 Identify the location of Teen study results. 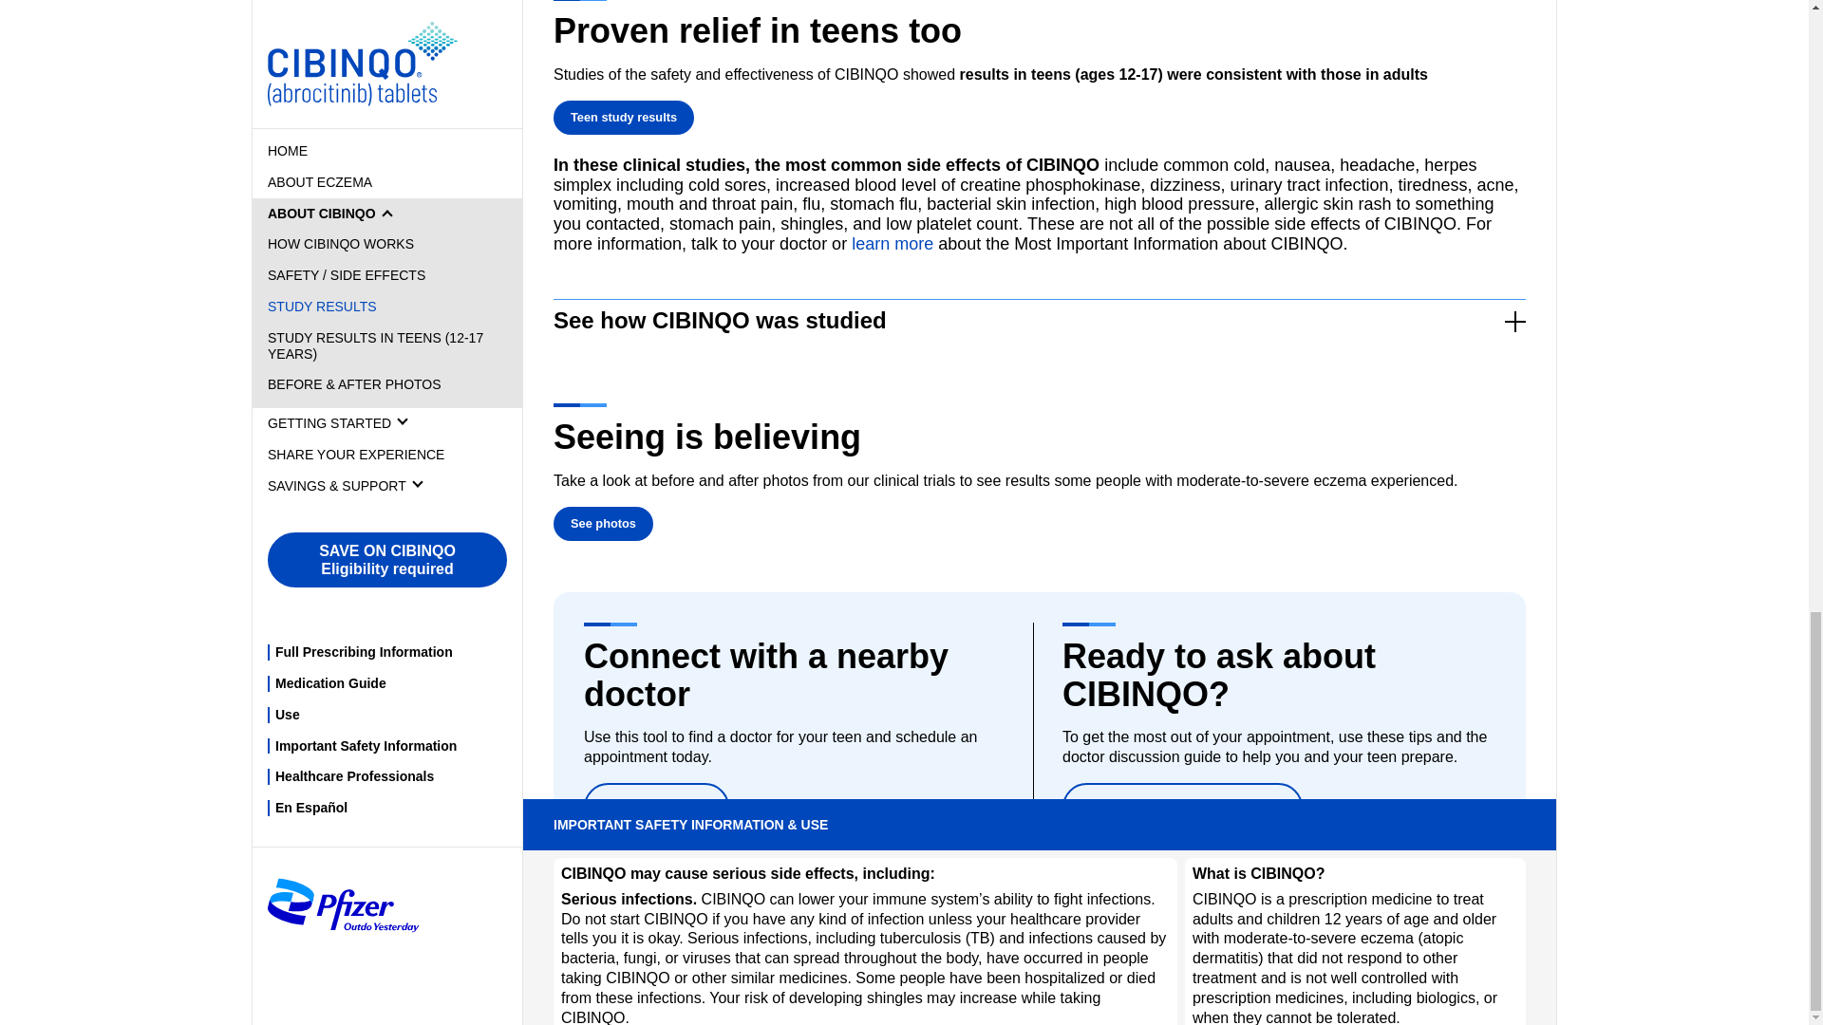
(624, 118).